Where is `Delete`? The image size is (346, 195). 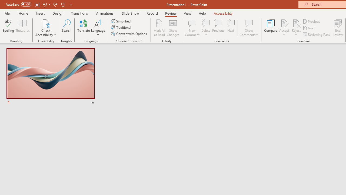
Delete is located at coordinates (206, 28).